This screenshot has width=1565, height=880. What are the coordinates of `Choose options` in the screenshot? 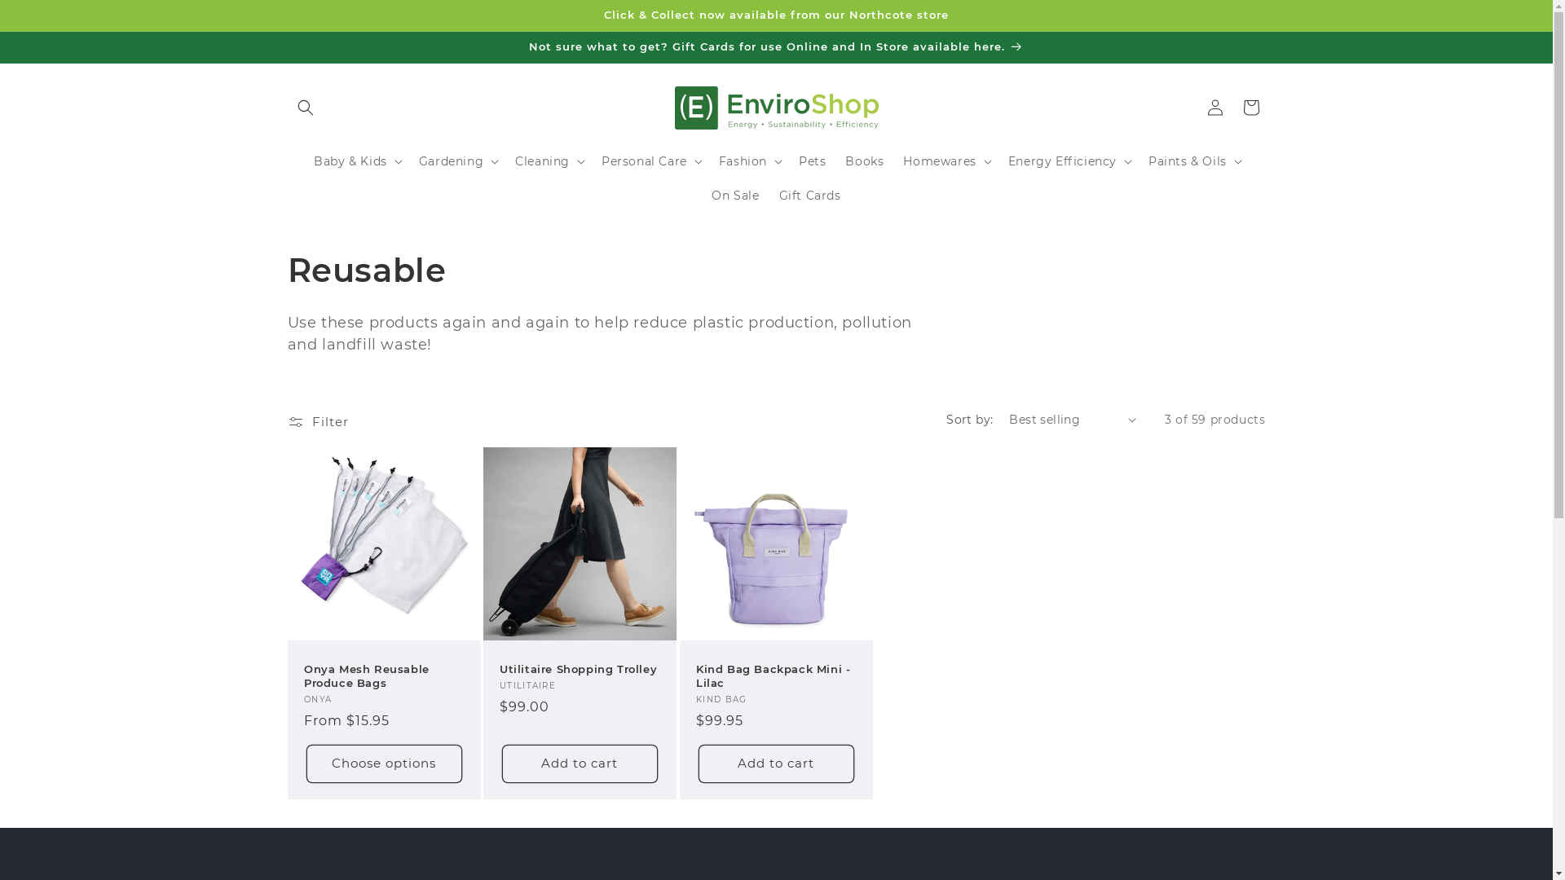 It's located at (385, 763).